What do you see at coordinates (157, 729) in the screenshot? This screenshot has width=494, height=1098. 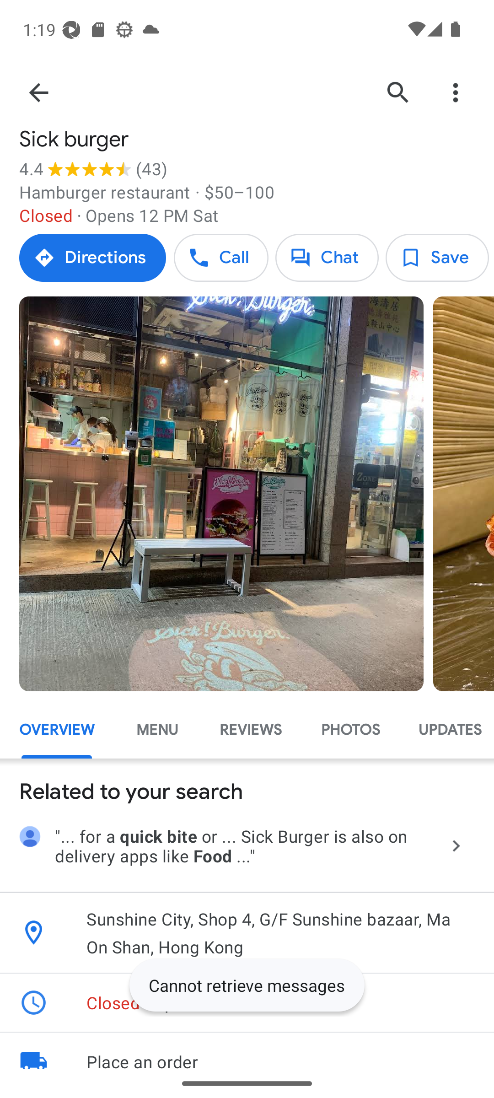 I see `MENU Menu` at bounding box center [157, 729].